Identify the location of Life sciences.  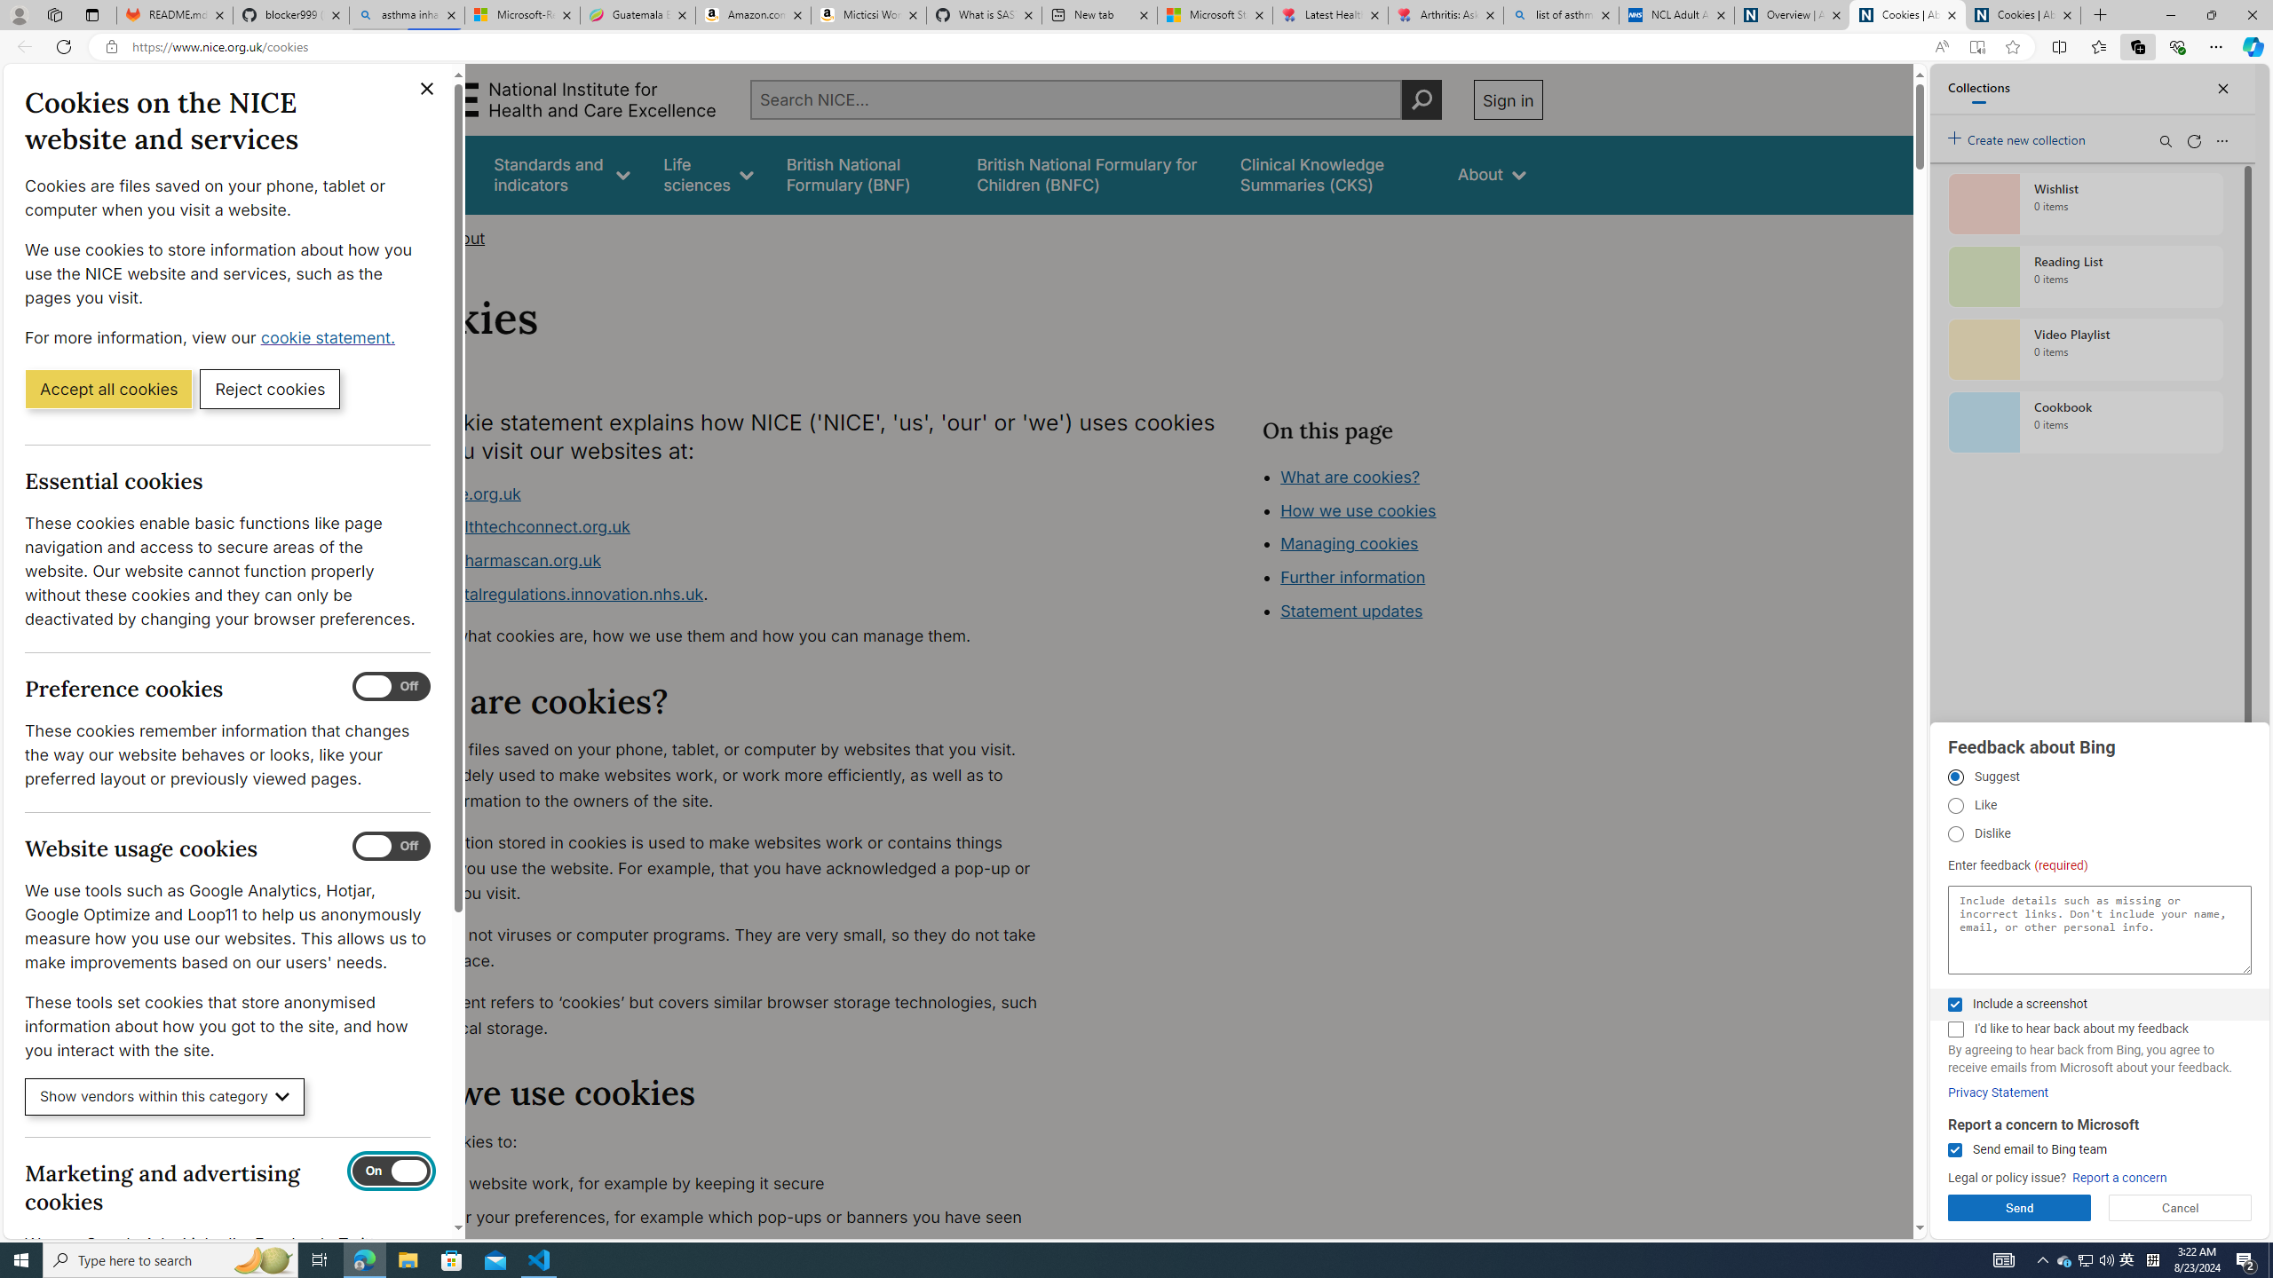
(709, 174).